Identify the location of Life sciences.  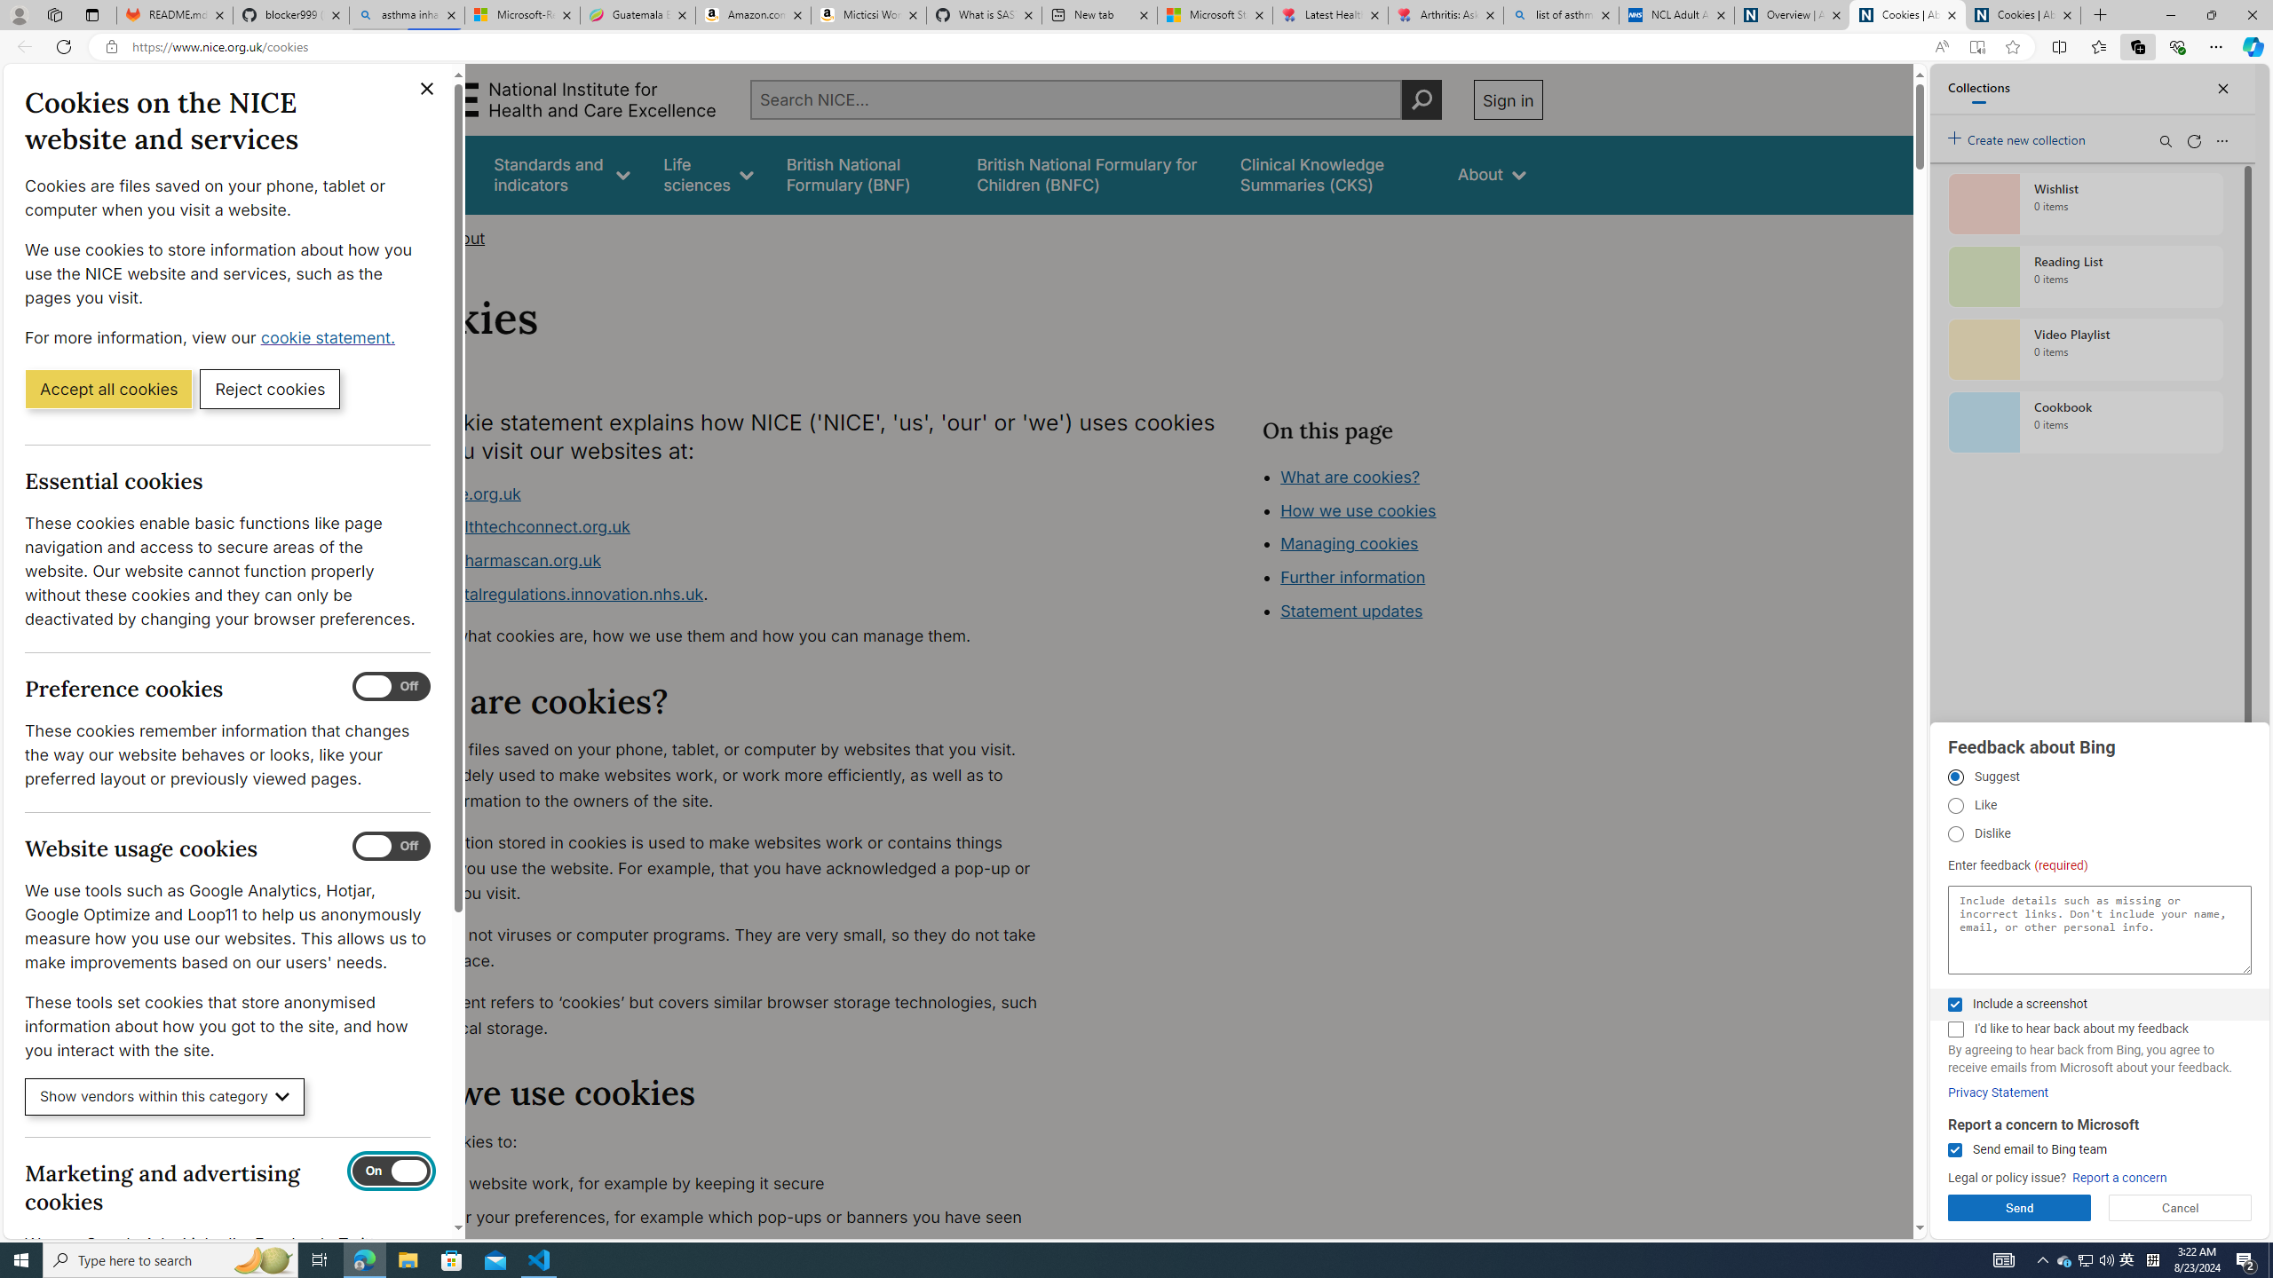
(709, 174).